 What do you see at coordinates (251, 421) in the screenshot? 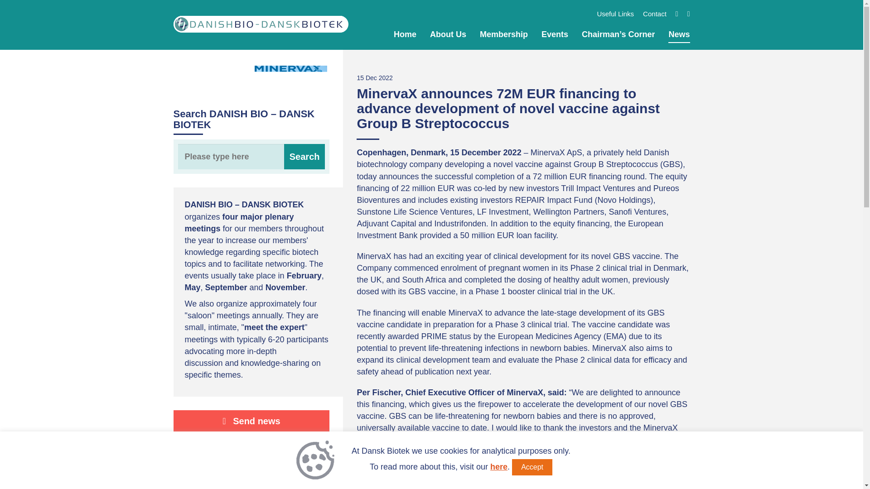
I see `Send news` at bounding box center [251, 421].